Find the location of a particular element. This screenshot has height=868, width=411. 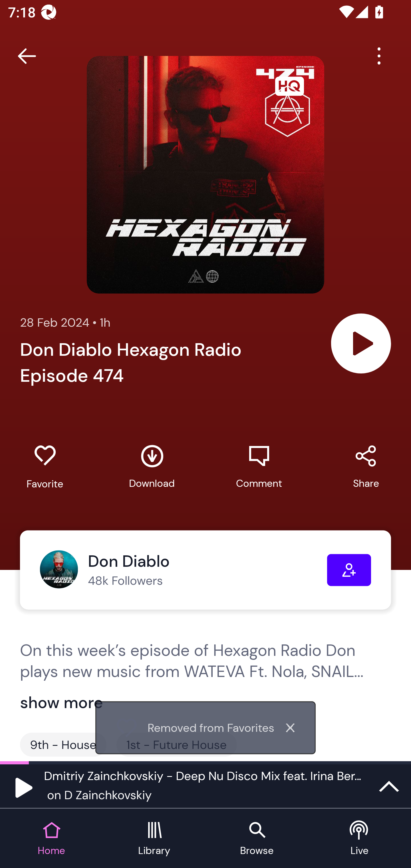

Library tab Library is located at coordinates (154, 839).